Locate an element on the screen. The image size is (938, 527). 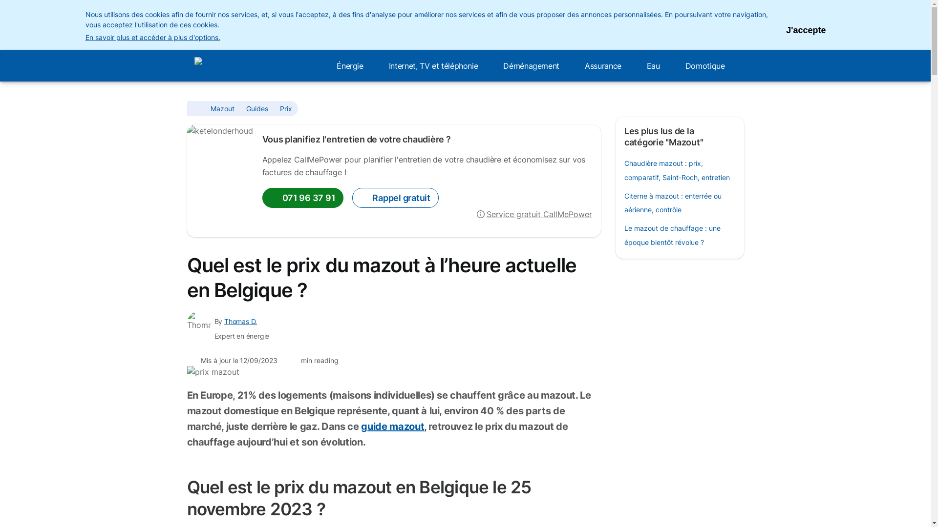
Assurance is located at coordinates (606, 66).